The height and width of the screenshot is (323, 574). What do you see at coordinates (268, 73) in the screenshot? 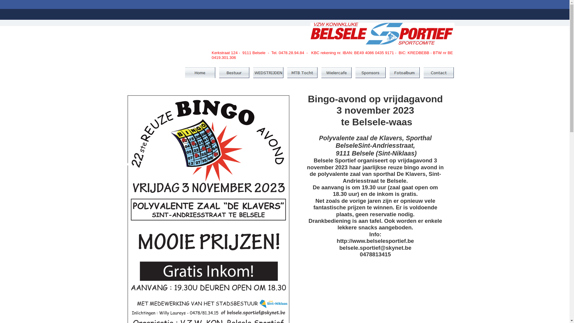
I see `WEDSTRIJDEN` at bounding box center [268, 73].